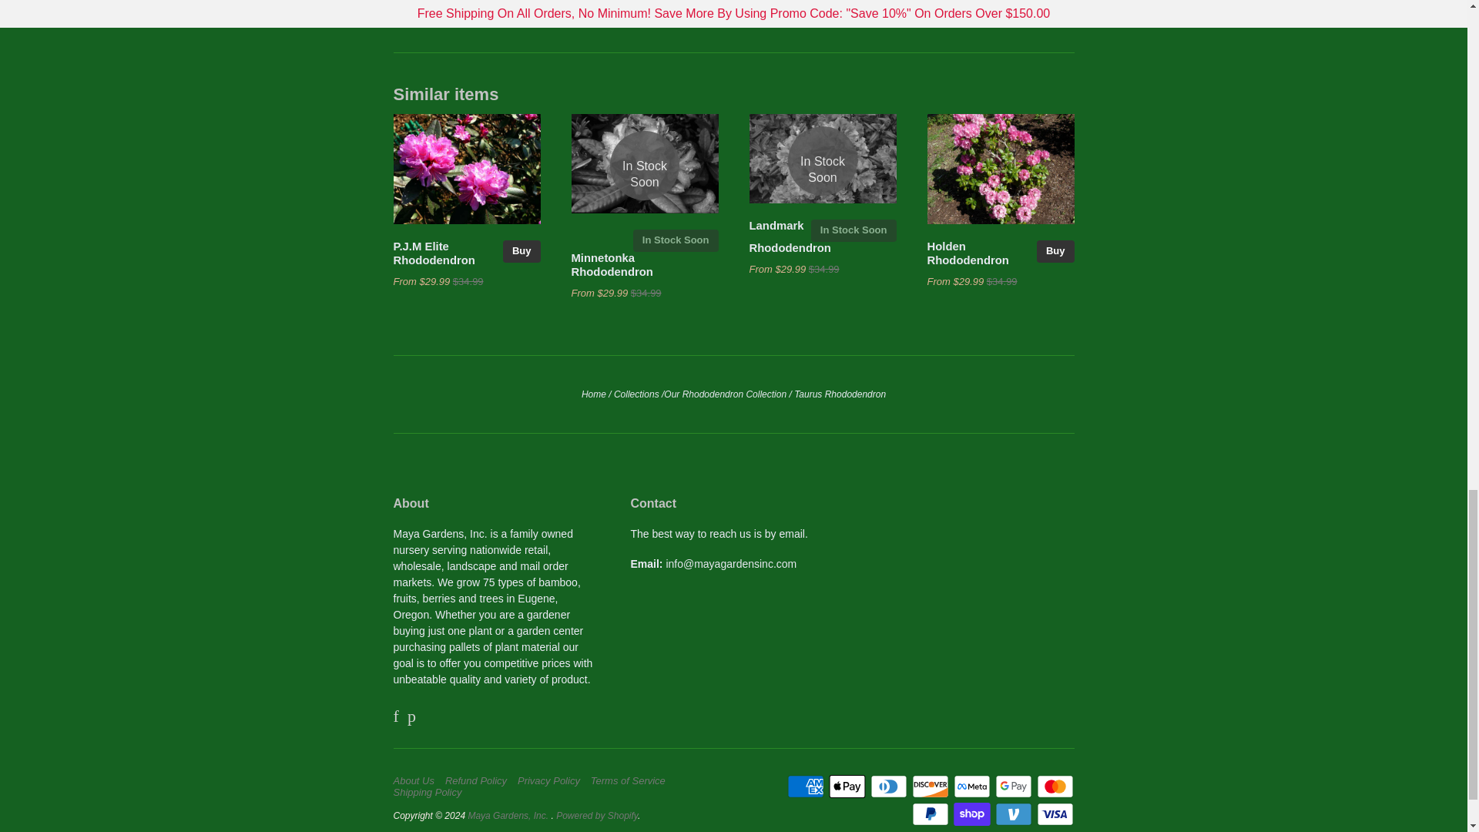 The image size is (1479, 832). Describe the element at coordinates (434, 253) in the screenshot. I see `P.J.M Elite Rhododendron` at that location.